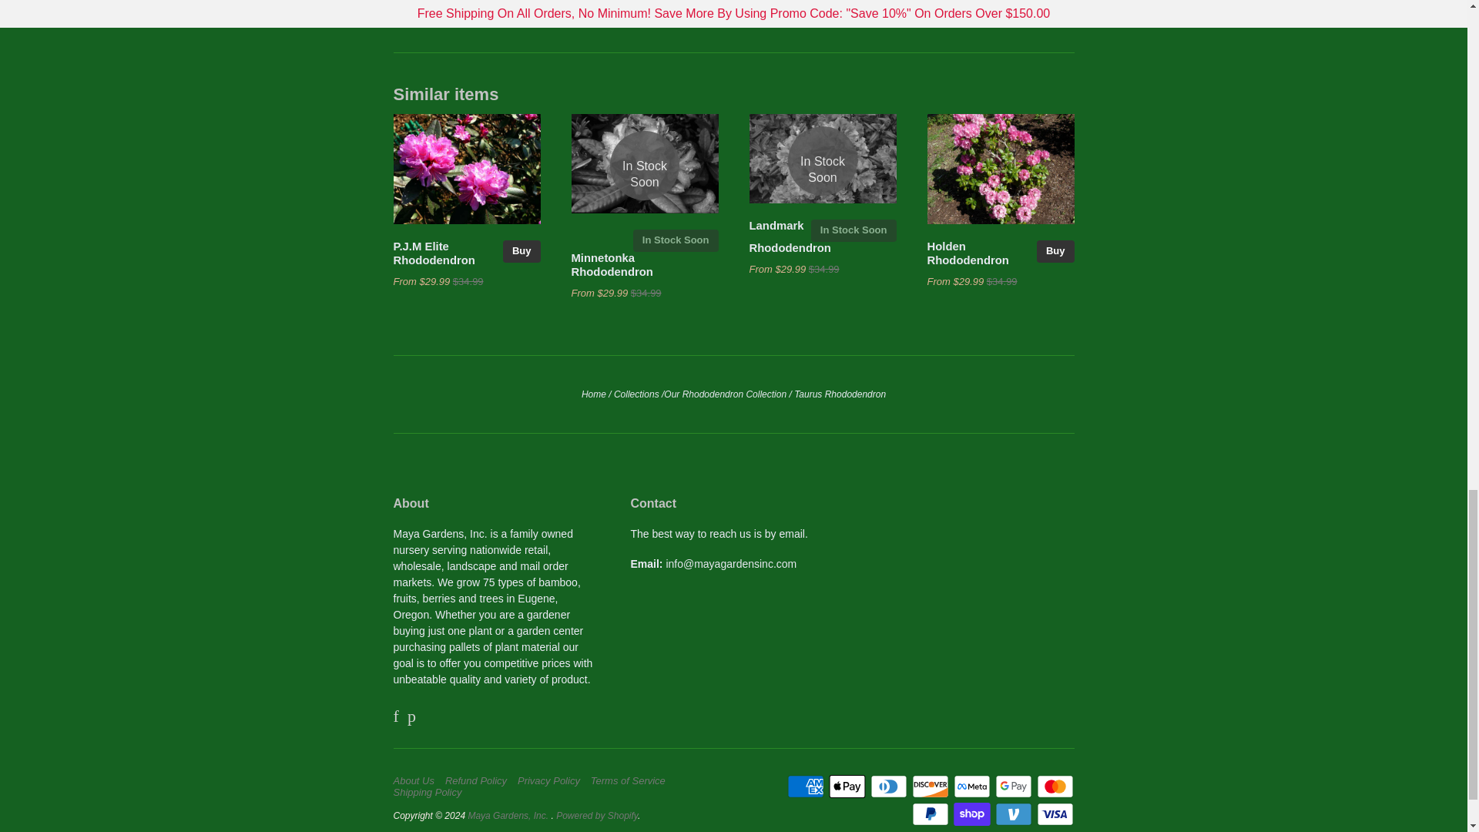 The image size is (1479, 832). Describe the element at coordinates (434, 253) in the screenshot. I see `P.J.M Elite Rhododendron` at that location.